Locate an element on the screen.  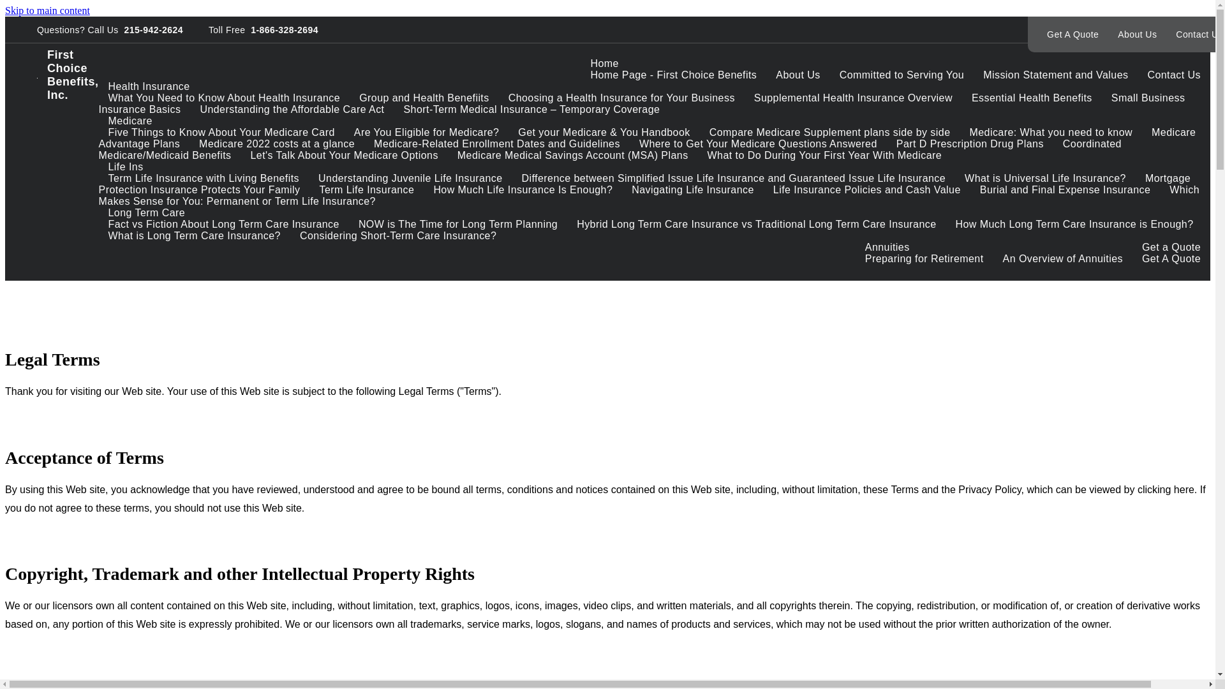
Medicare Medical Savings Account (MSA) Plans is located at coordinates (573, 156).